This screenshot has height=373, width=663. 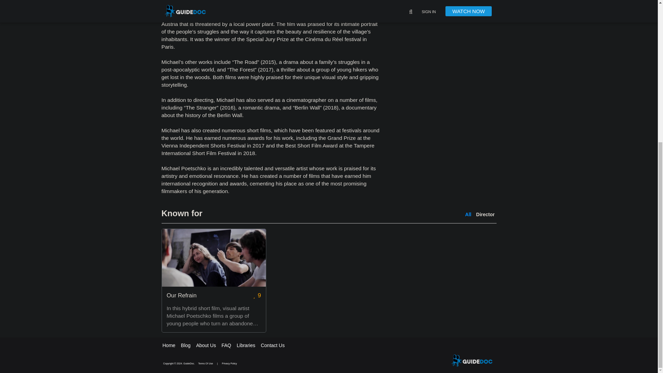 What do you see at coordinates (226, 345) in the screenshot?
I see `FAQ` at bounding box center [226, 345].